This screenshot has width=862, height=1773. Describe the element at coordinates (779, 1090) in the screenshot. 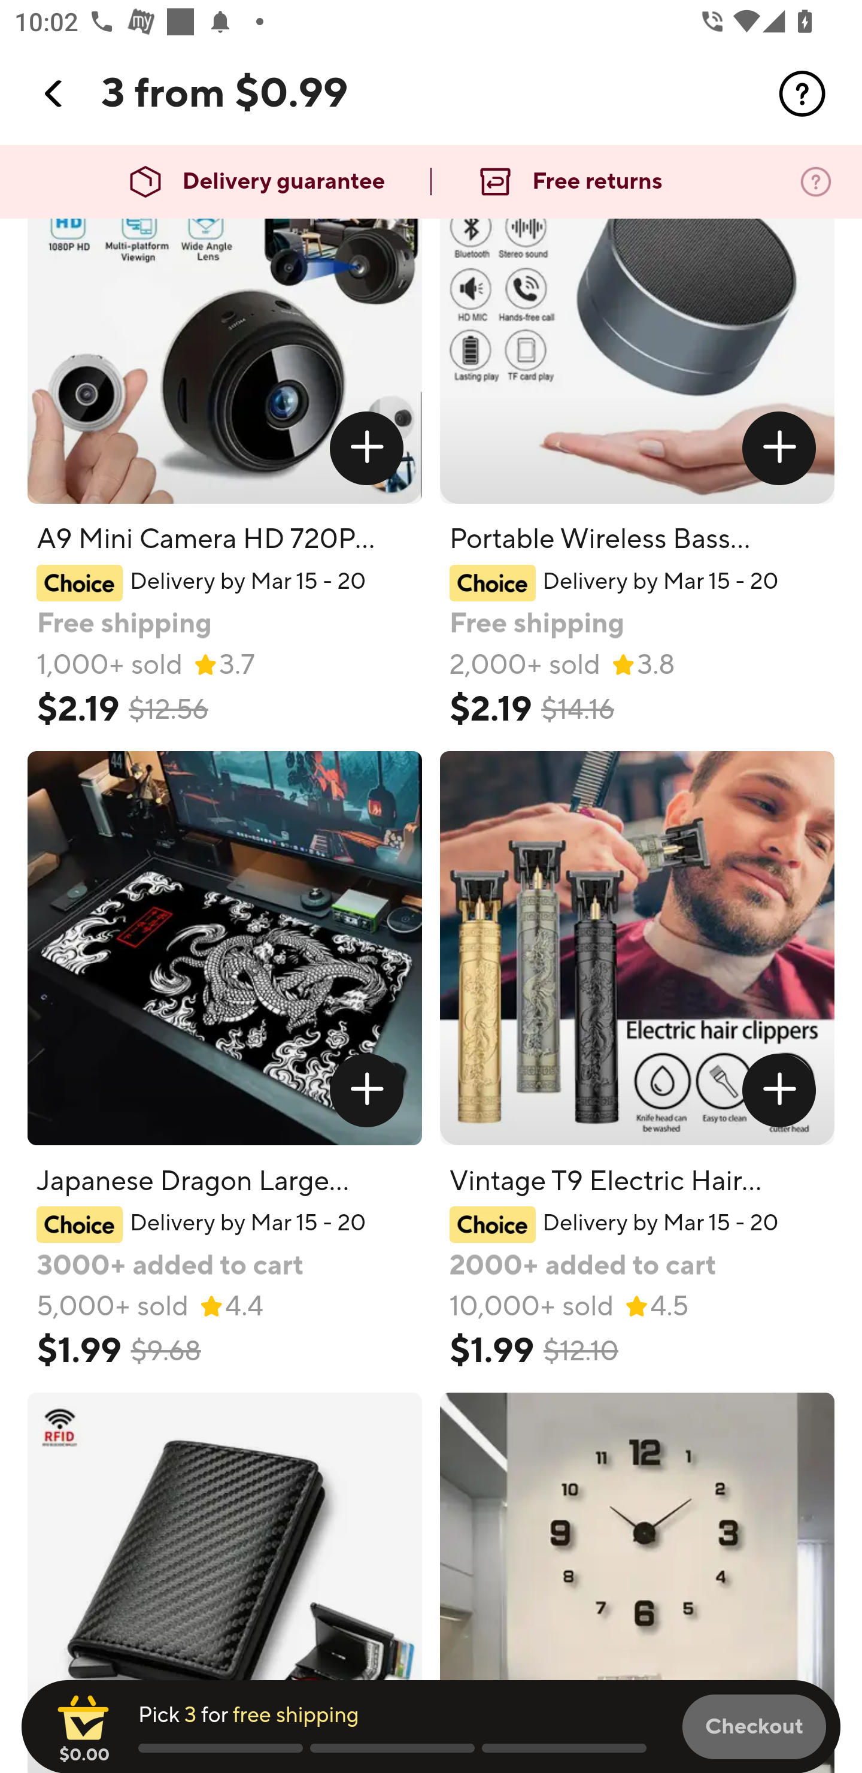

I see `` at that location.